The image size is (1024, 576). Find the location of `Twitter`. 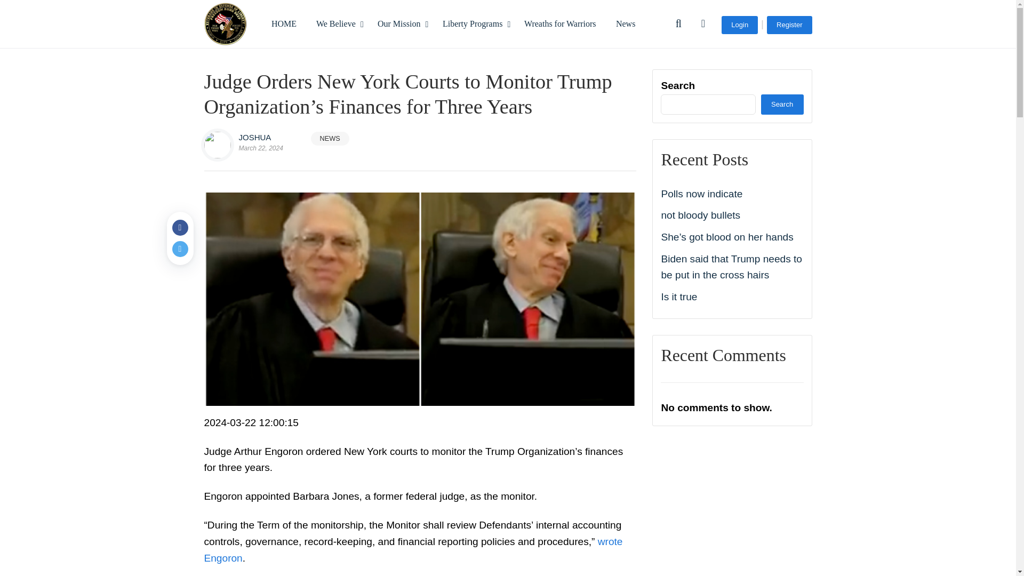

Twitter is located at coordinates (179, 249).